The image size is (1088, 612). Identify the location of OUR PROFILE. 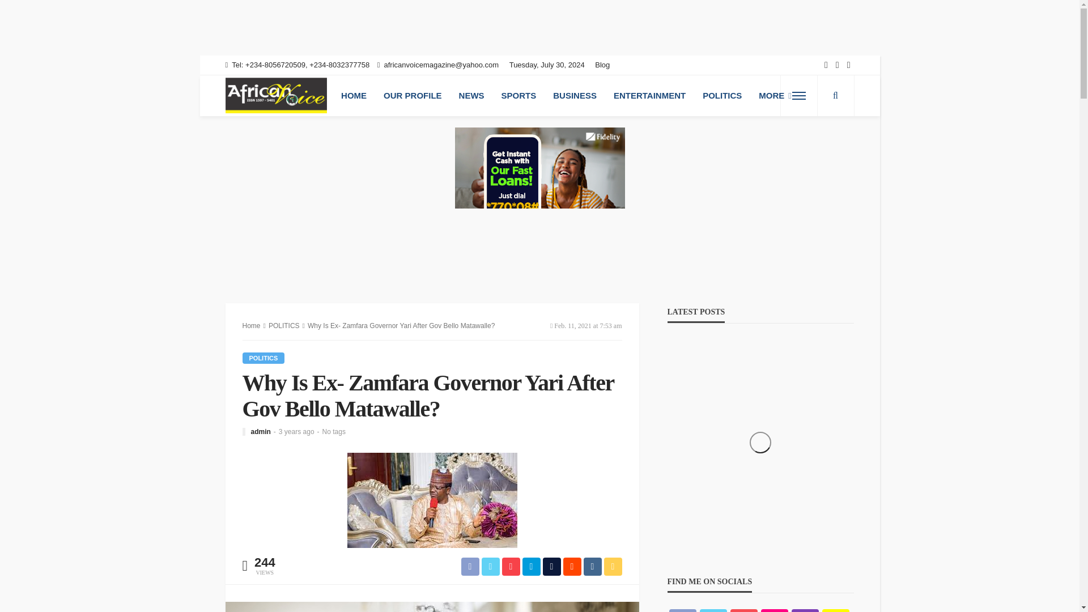
(413, 95).